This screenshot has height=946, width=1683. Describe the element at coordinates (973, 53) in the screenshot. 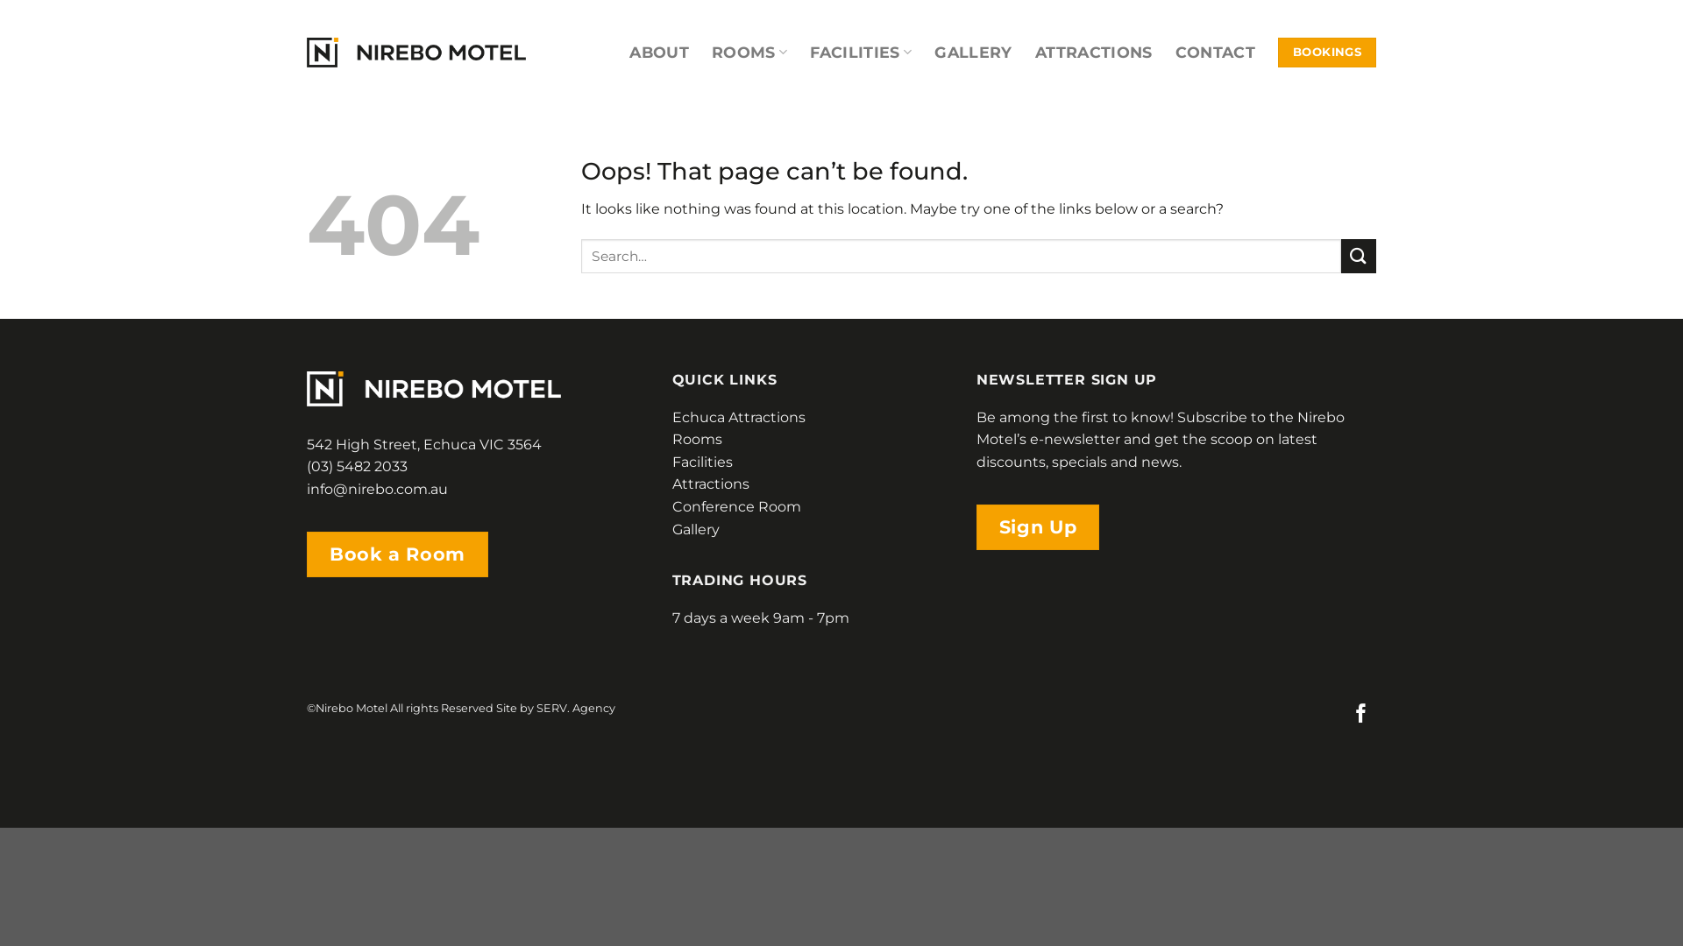

I see `GALLERY` at that location.